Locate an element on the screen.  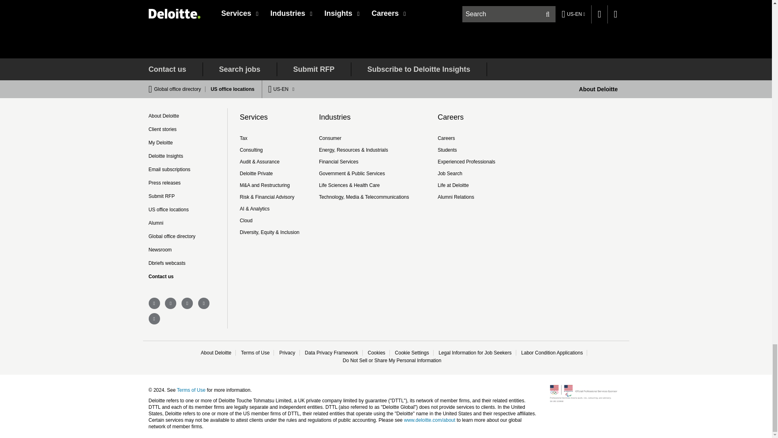
About Deloitte is located at coordinates (598, 89).